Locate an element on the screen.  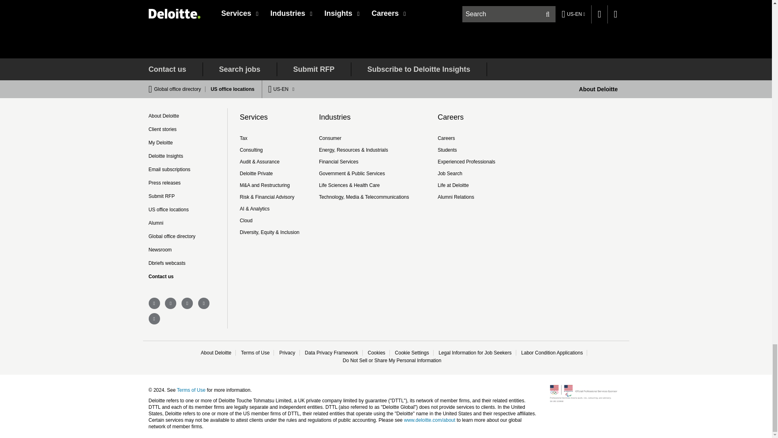
About Deloitte is located at coordinates (598, 89).